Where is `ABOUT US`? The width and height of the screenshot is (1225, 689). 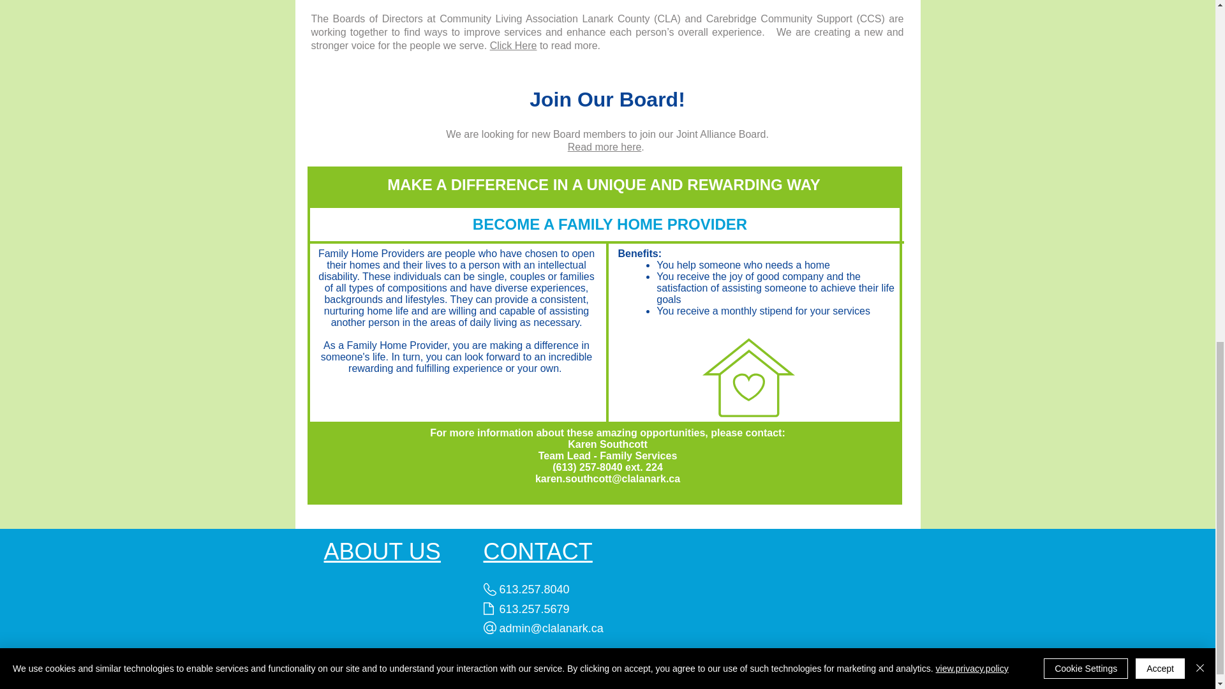 ABOUT US is located at coordinates (383, 551).